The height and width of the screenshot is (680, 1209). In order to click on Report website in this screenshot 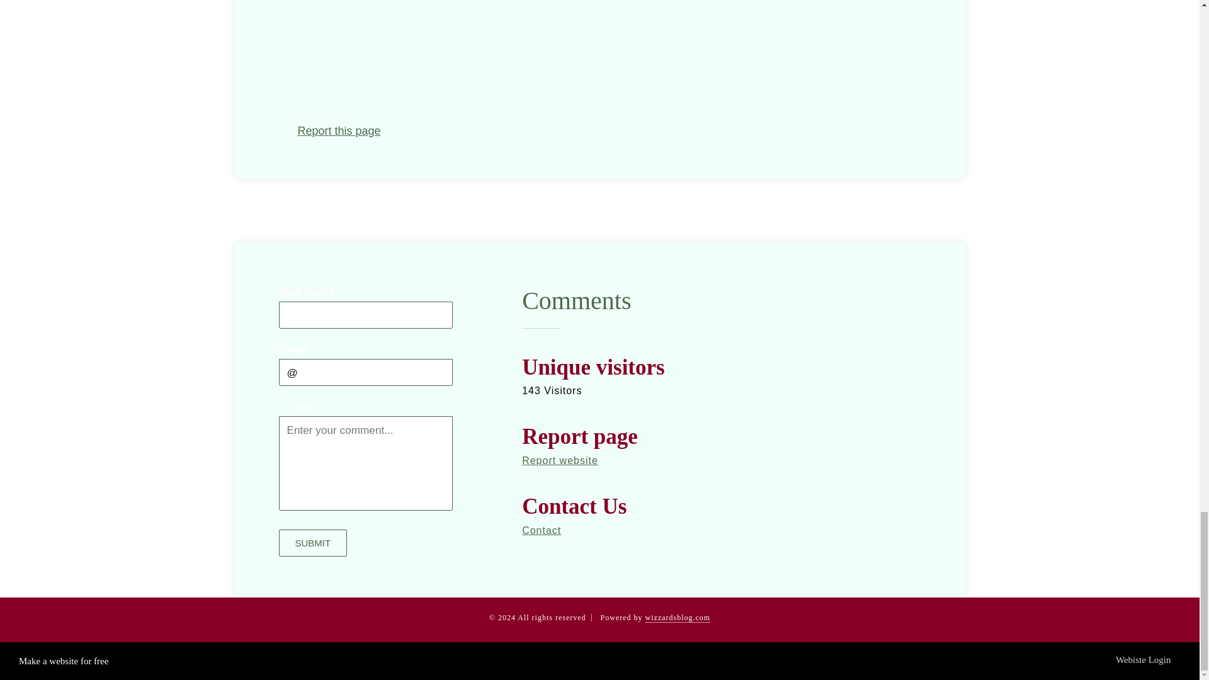, I will do `click(560, 460)`.